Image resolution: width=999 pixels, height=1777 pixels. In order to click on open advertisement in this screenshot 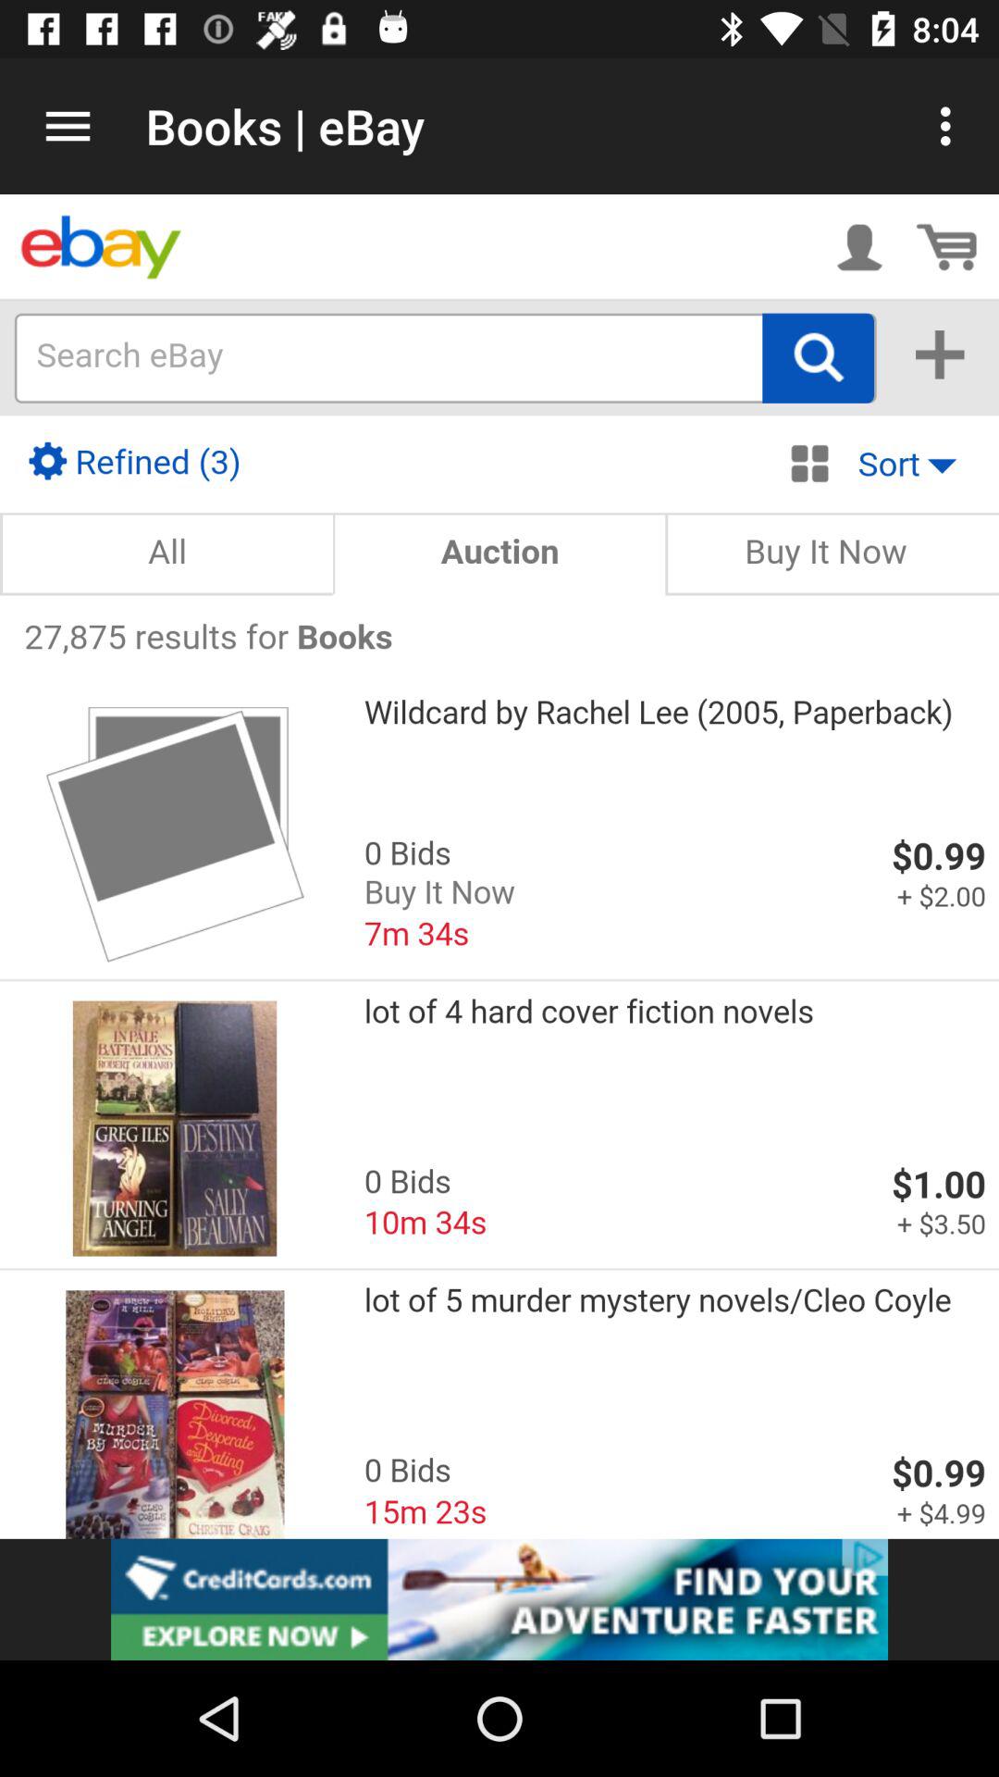, I will do `click(499, 1599)`.